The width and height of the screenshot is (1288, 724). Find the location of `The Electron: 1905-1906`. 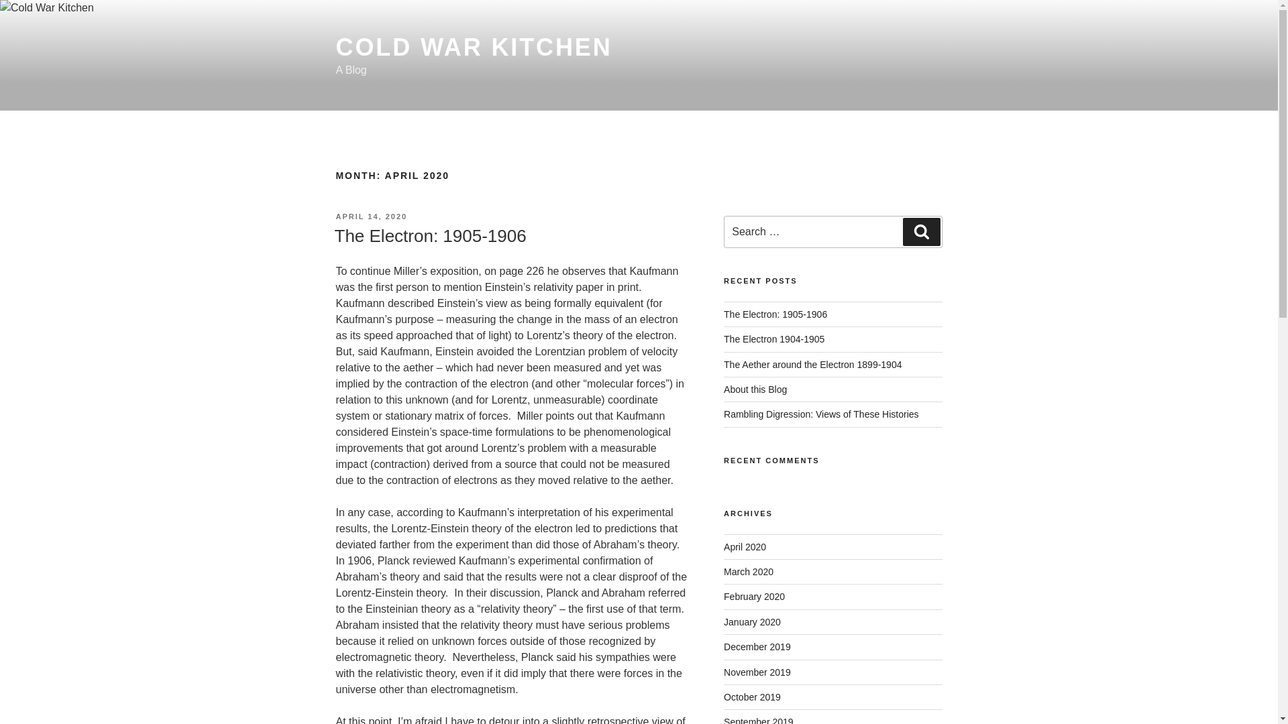

The Electron: 1905-1906 is located at coordinates (429, 236).